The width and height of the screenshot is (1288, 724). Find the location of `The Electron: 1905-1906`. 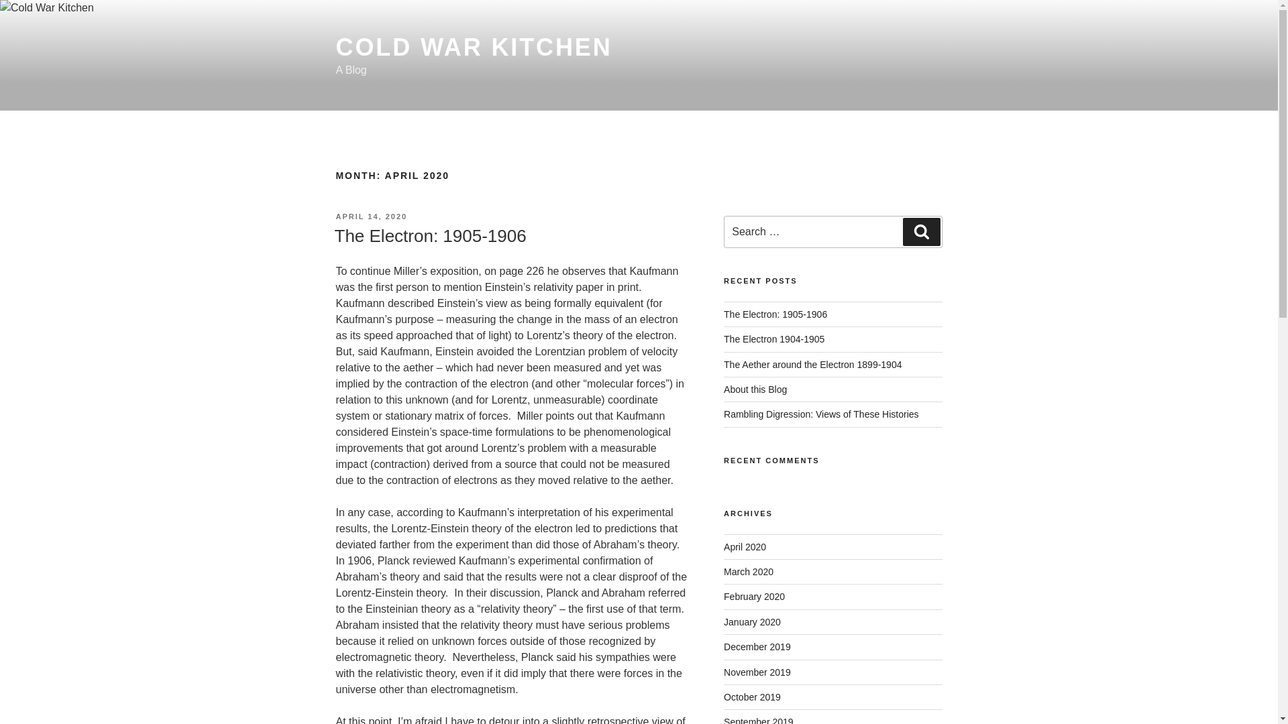

The Electron: 1905-1906 is located at coordinates (429, 236).